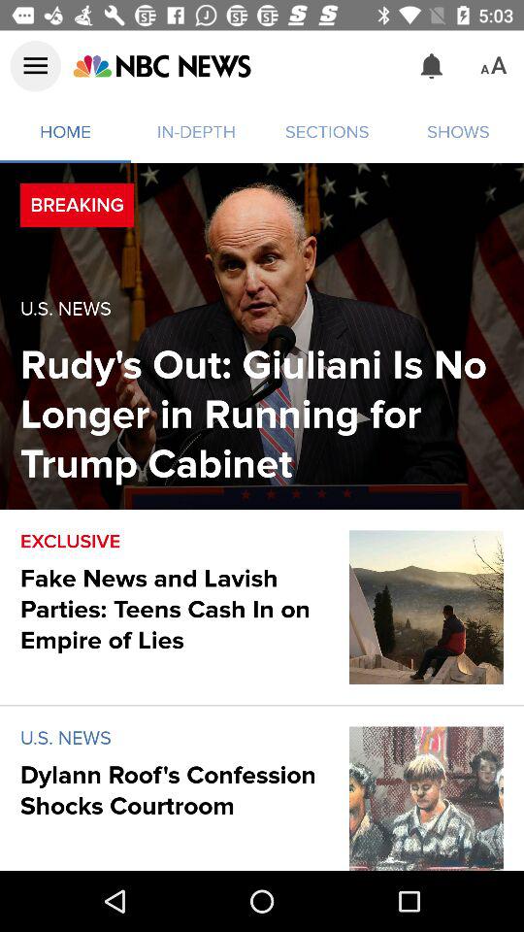 The width and height of the screenshot is (524, 932). What do you see at coordinates (35, 66) in the screenshot?
I see `open the item above the home` at bounding box center [35, 66].